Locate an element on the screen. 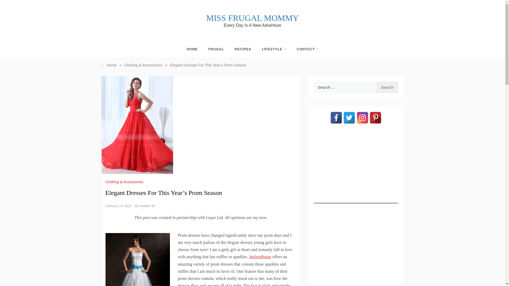  FRUGAL is located at coordinates (216, 49).